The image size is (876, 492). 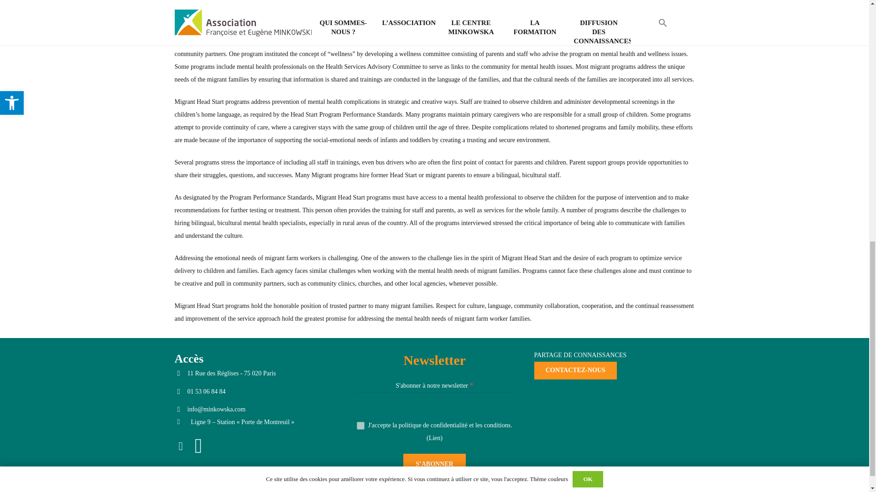 What do you see at coordinates (434, 437) in the screenshot?
I see `Lien` at bounding box center [434, 437].